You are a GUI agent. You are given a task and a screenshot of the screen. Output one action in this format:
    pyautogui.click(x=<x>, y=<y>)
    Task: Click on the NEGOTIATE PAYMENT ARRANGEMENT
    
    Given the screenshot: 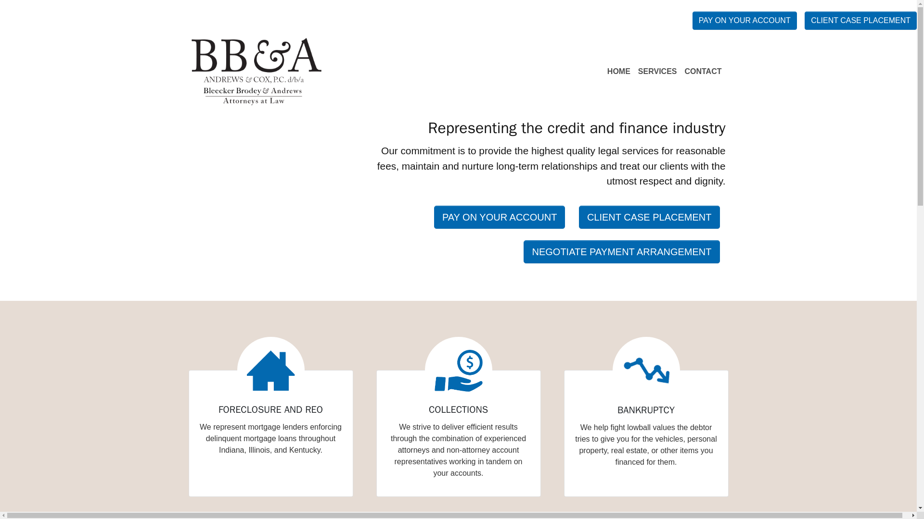 What is the action you would take?
    pyautogui.click(x=622, y=252)
    